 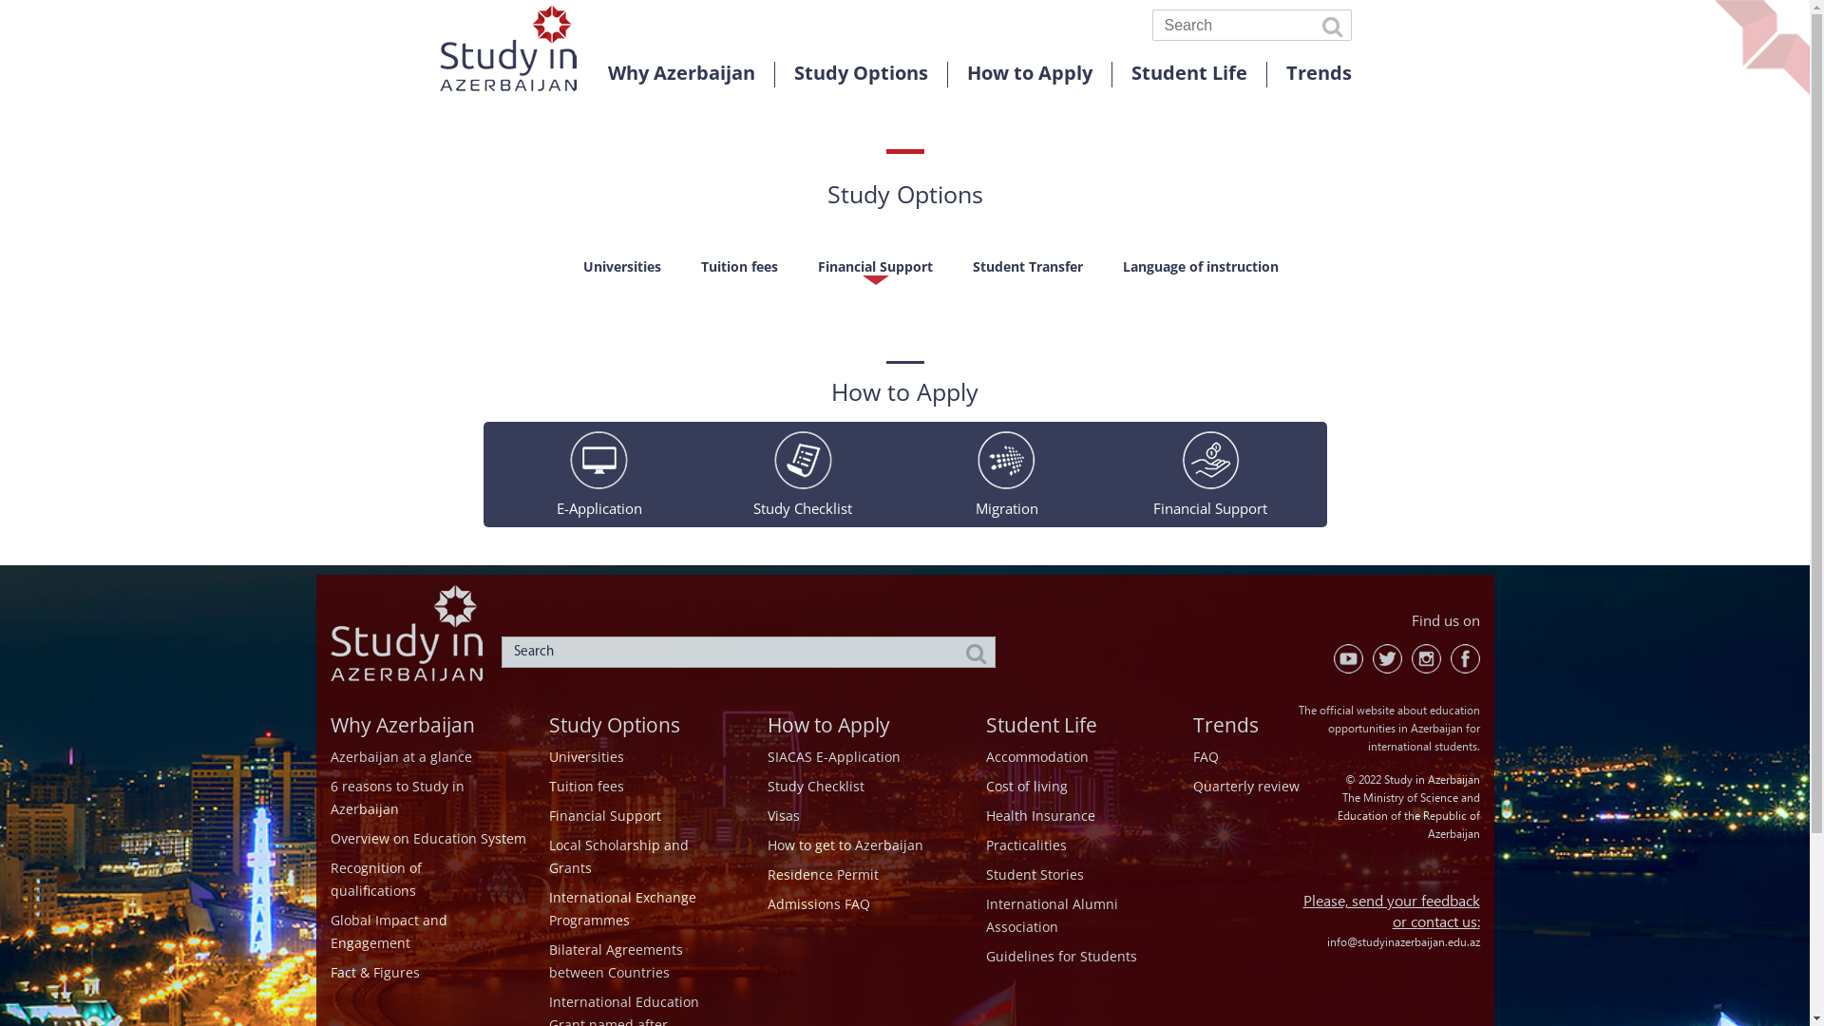 What do you see at coordinates (845, 845) in the screenshot?
I see `How to get to Azerbaijan` at bounding box center [845, 845].